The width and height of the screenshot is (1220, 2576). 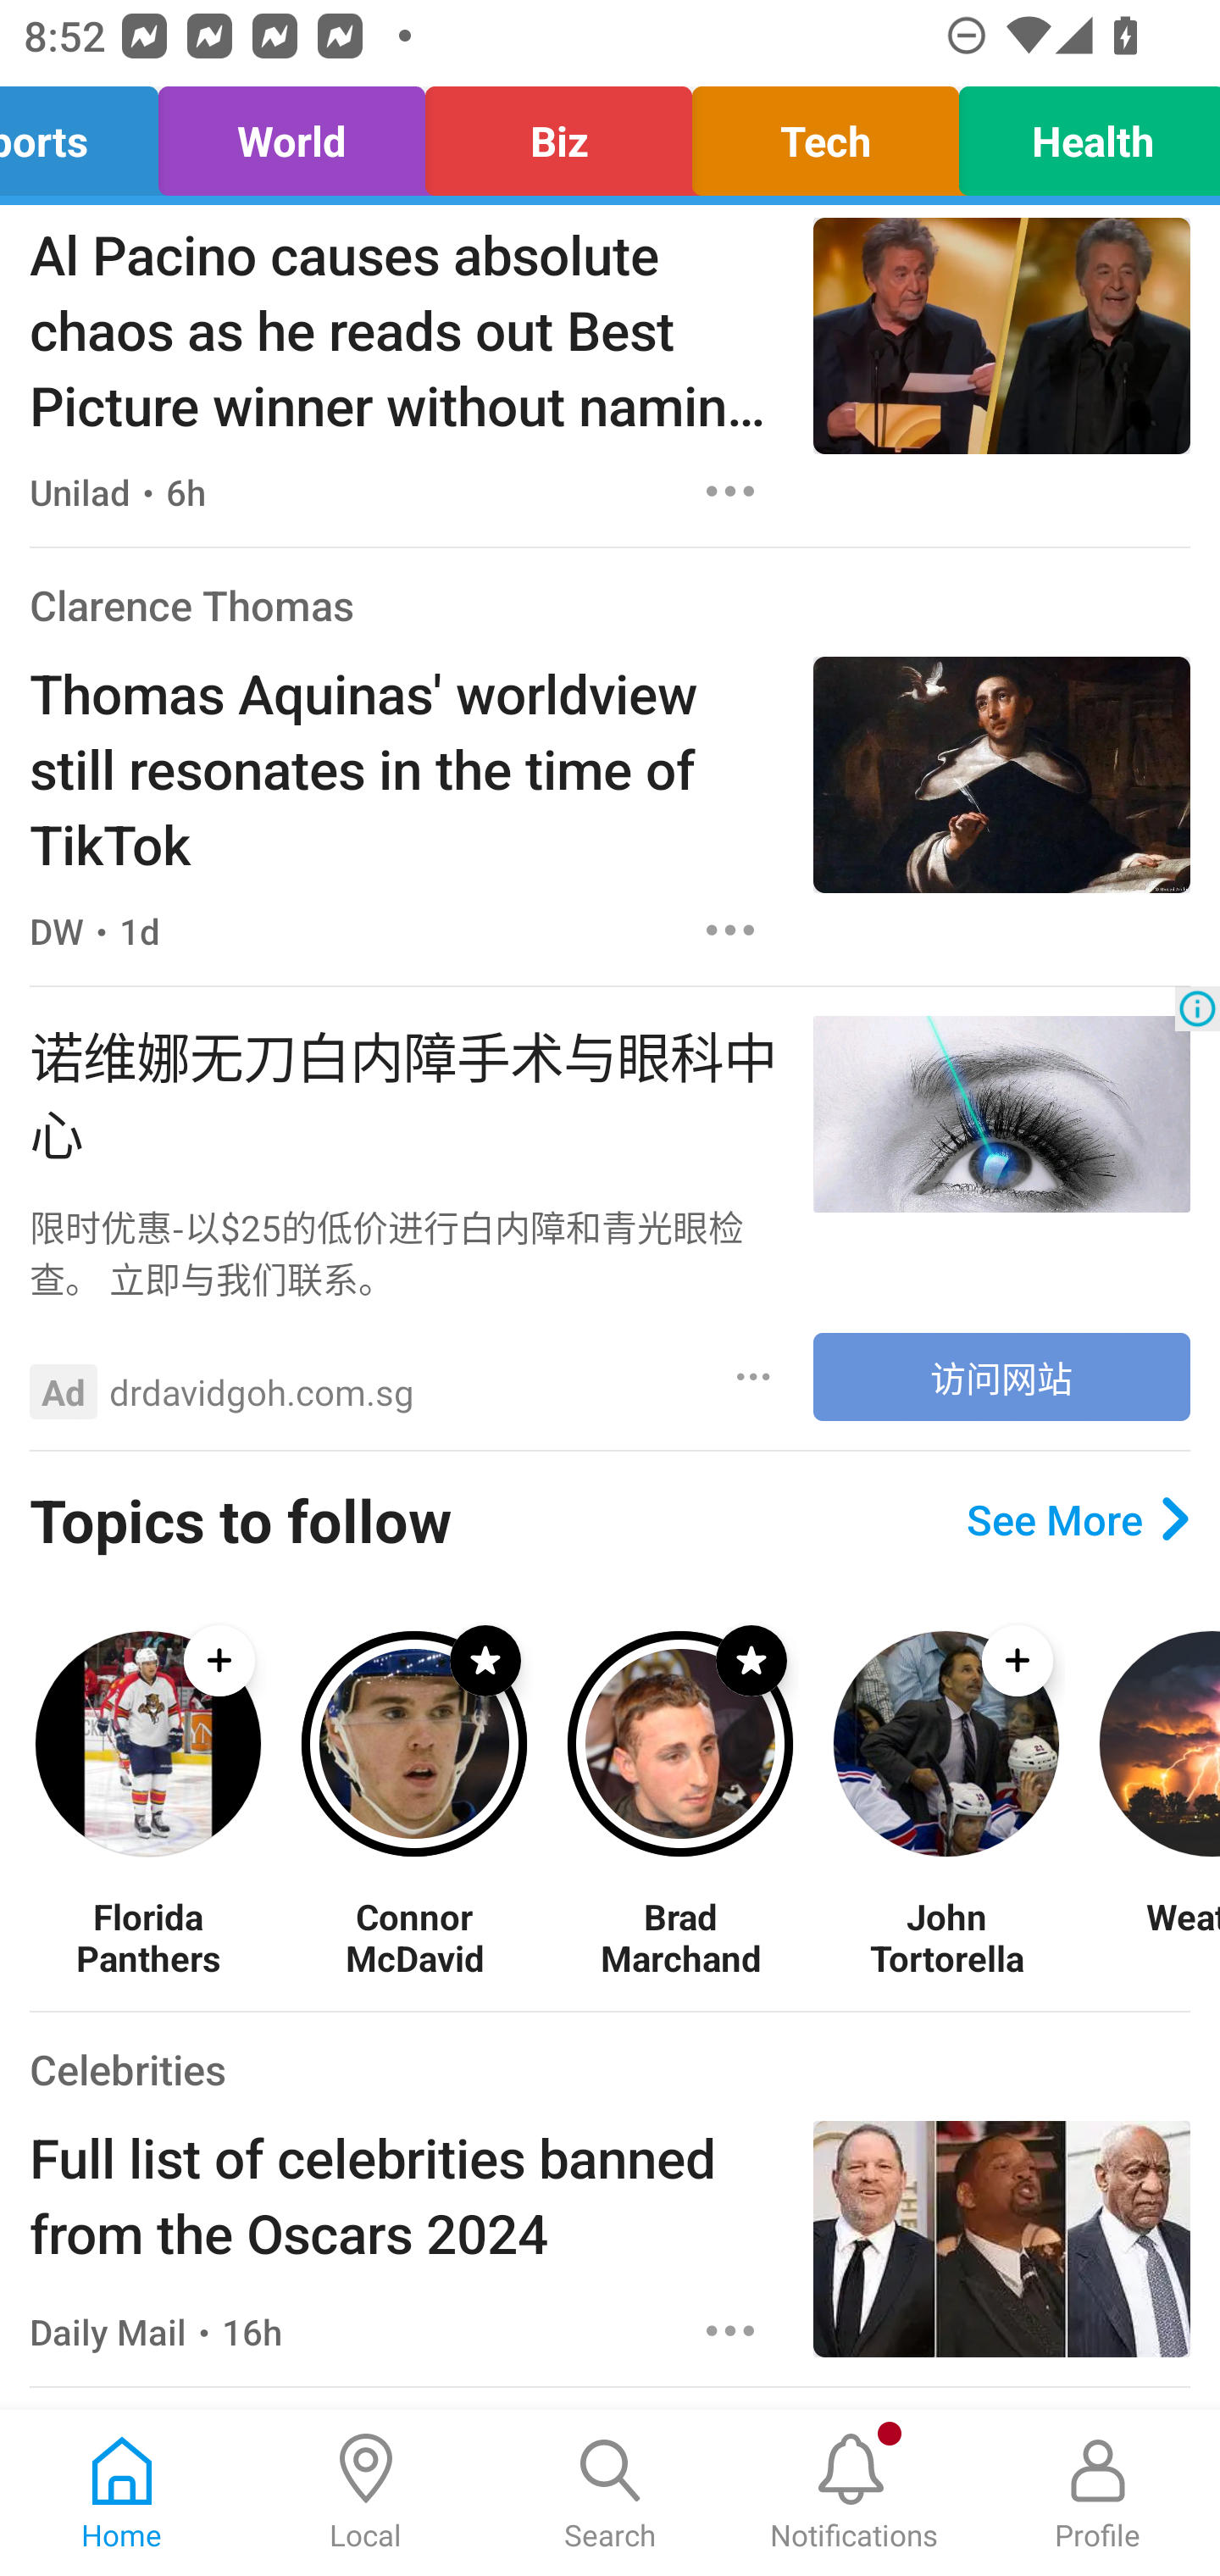 What do you see at coordinates (1098, 2493) in the screenshot?
I see `Profile` at bounding box center [1098, 2493].